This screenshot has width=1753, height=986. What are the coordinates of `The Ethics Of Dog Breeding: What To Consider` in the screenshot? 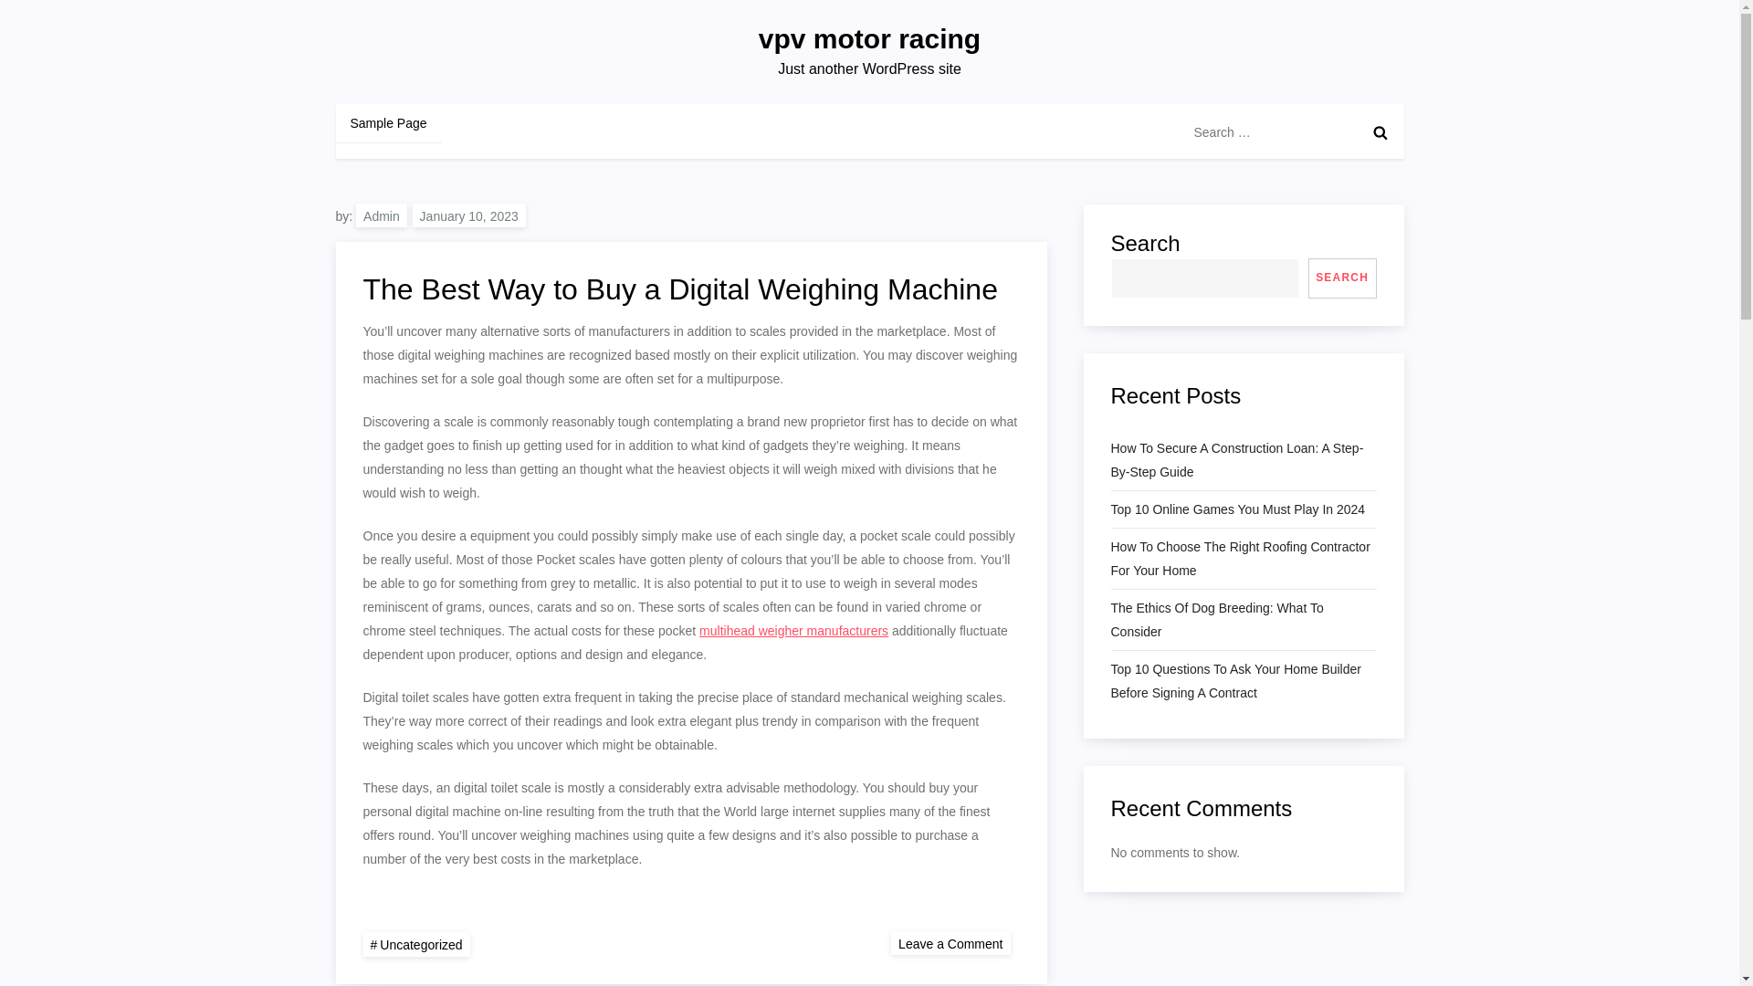 It's located at (1243, 620).